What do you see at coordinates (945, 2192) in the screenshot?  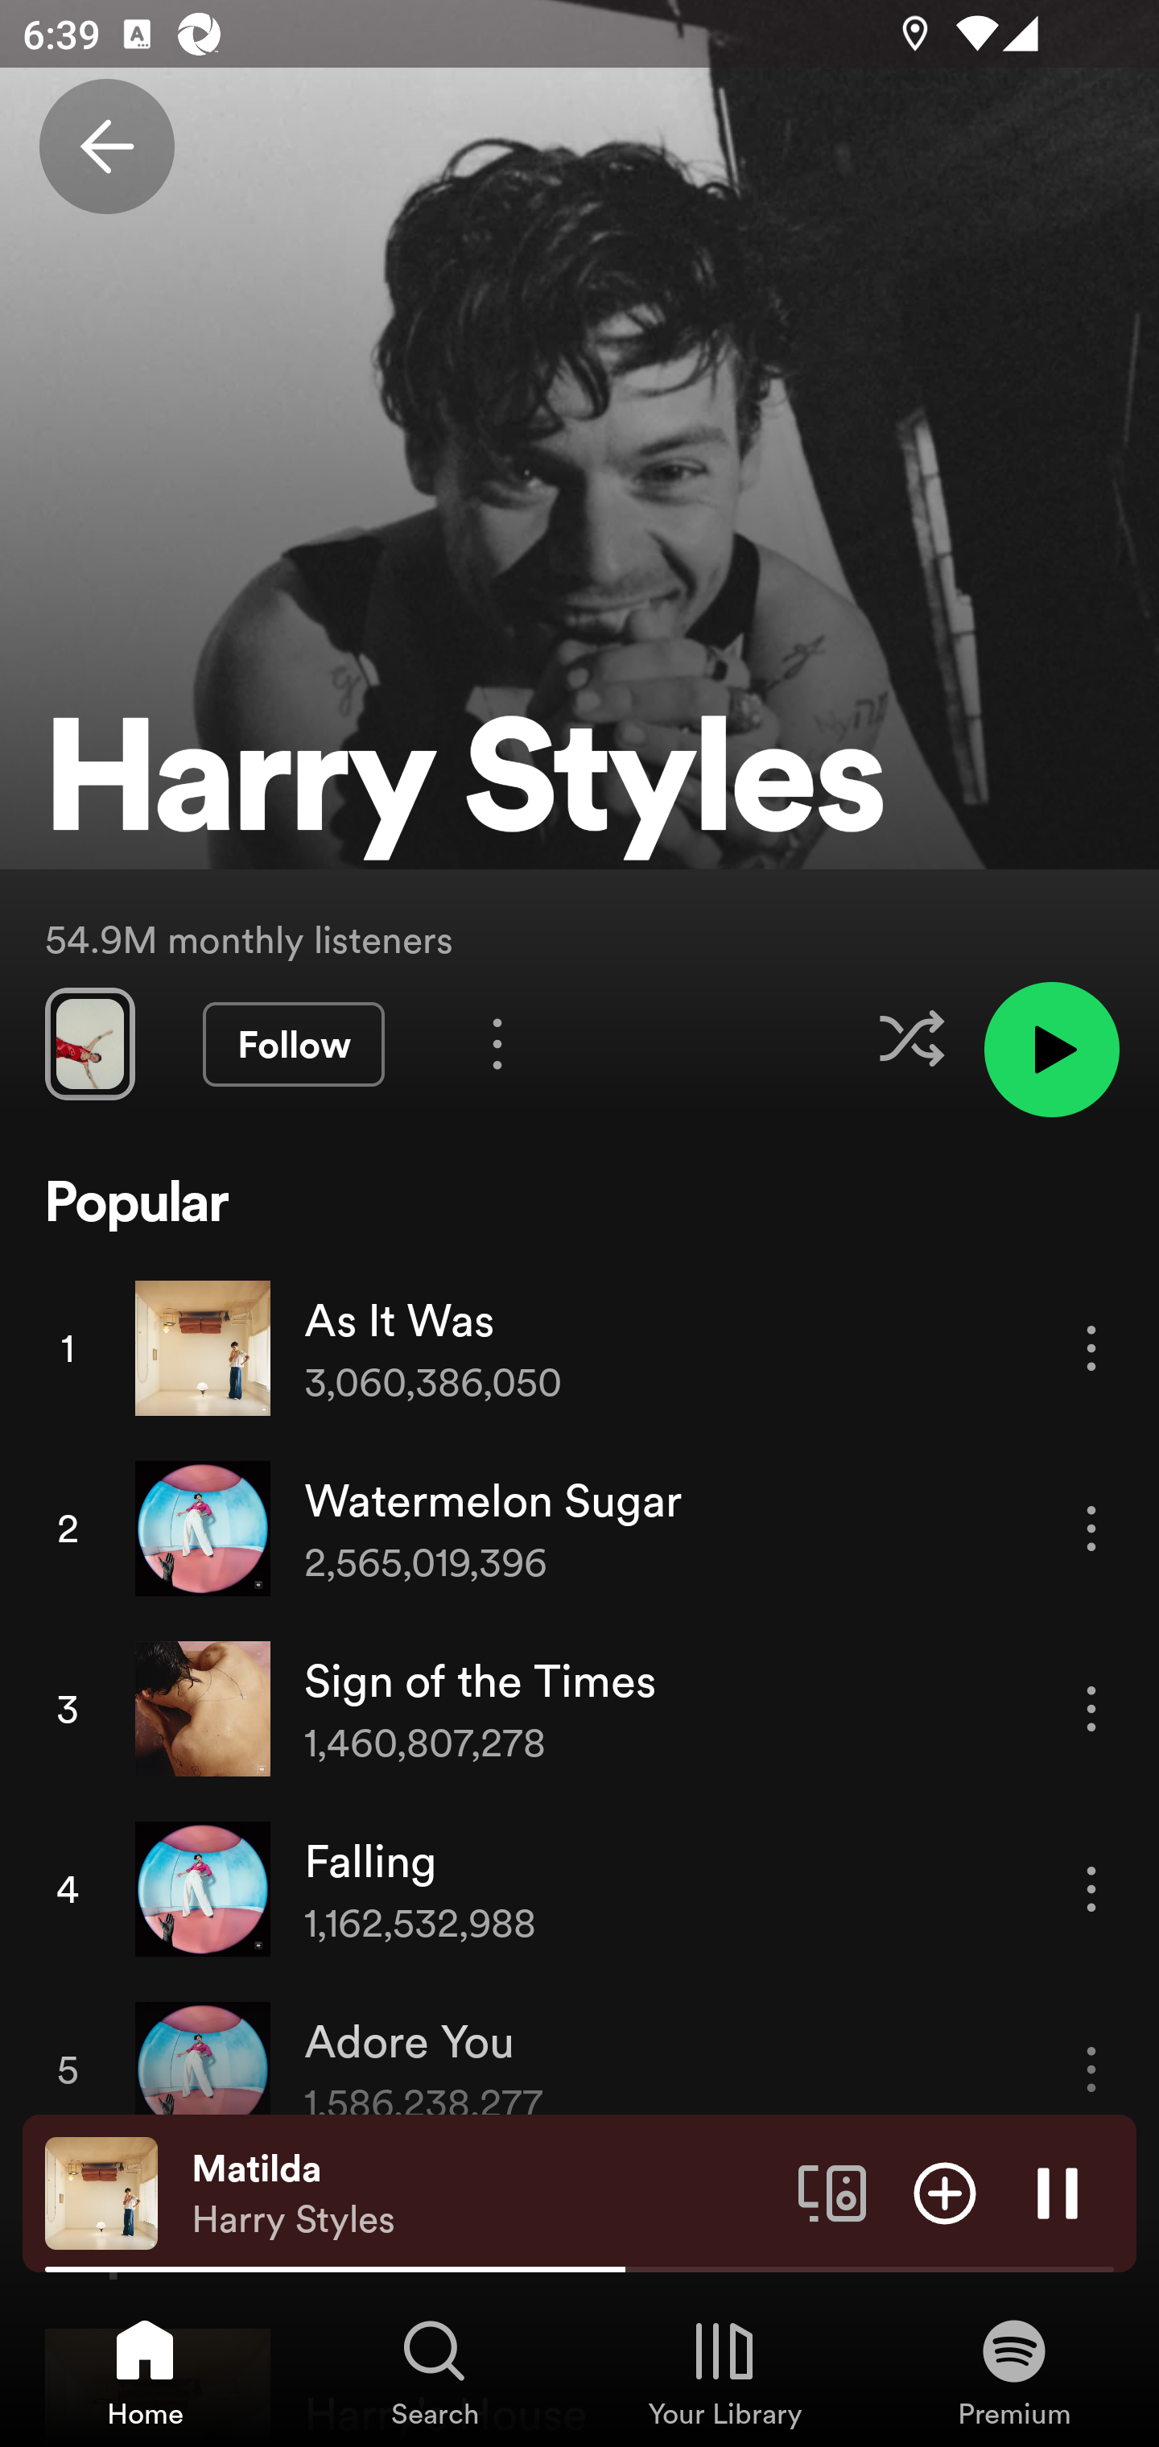 I see `Add item` at bounding box center [945, 2192].